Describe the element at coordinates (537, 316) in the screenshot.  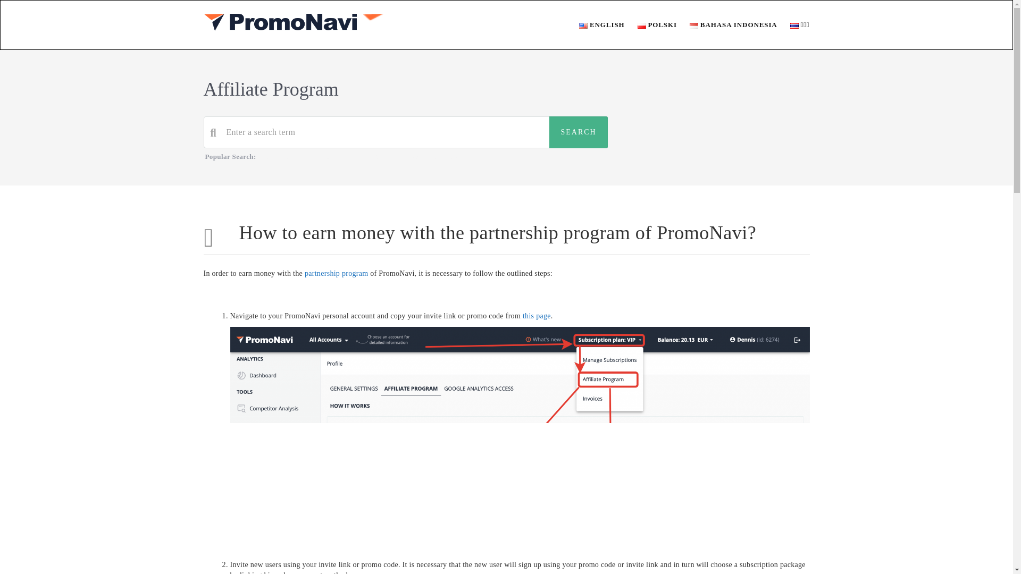
I see `this page` at that location.